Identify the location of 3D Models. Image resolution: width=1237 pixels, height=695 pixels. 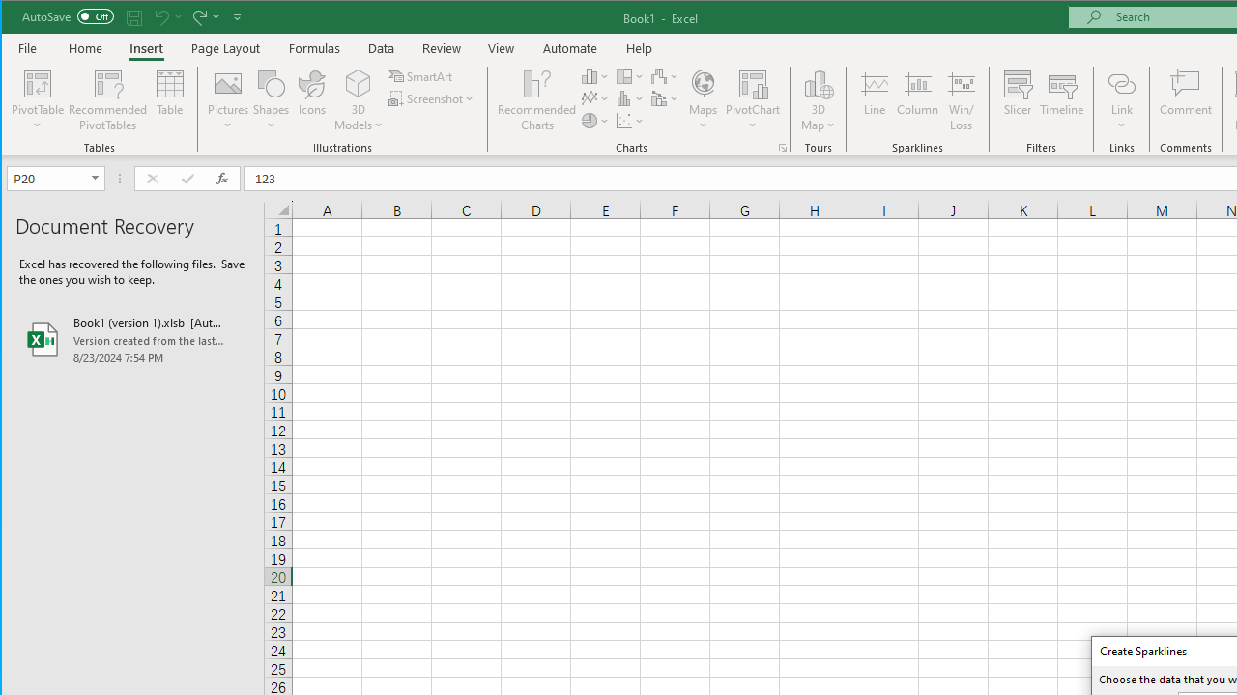
(360, 100).